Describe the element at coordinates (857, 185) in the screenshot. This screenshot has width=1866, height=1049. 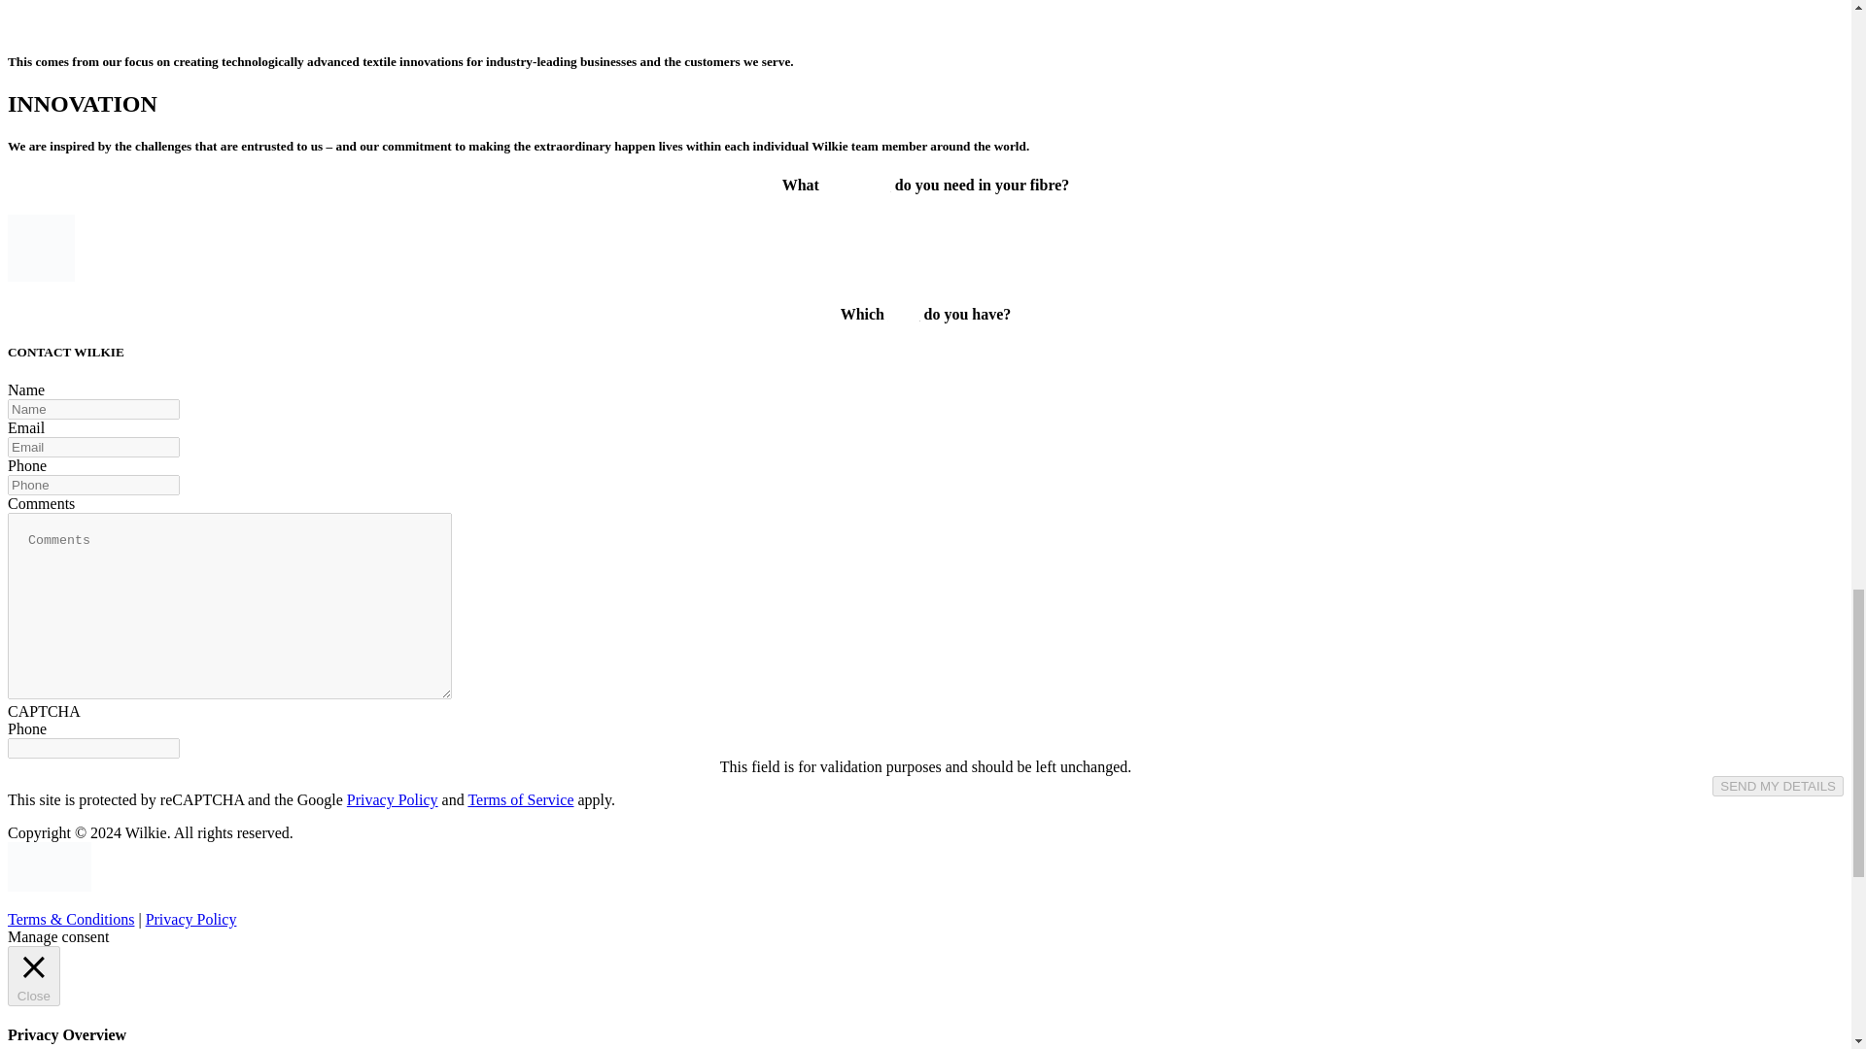
I see `properties` at that location.